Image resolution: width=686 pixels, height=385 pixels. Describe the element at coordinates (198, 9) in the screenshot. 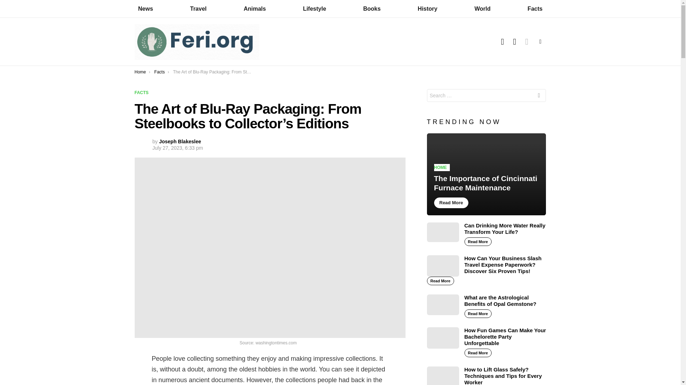

I see `Travel` at that location.